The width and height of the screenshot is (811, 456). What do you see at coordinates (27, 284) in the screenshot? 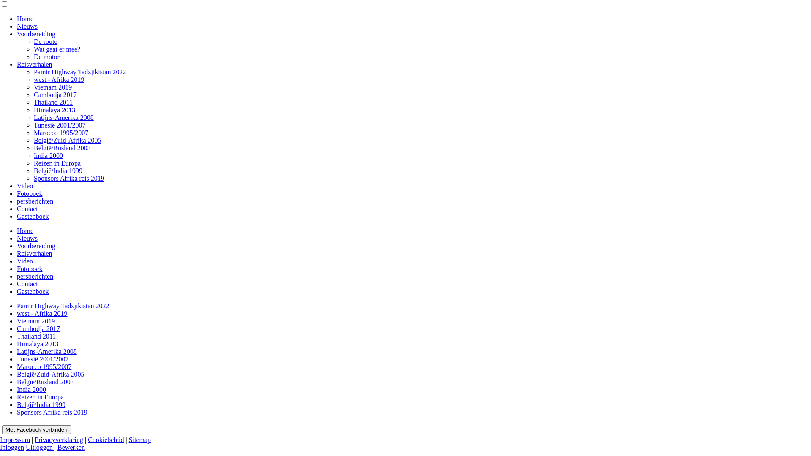
I see `Contact` at bounding box center [27, 284].